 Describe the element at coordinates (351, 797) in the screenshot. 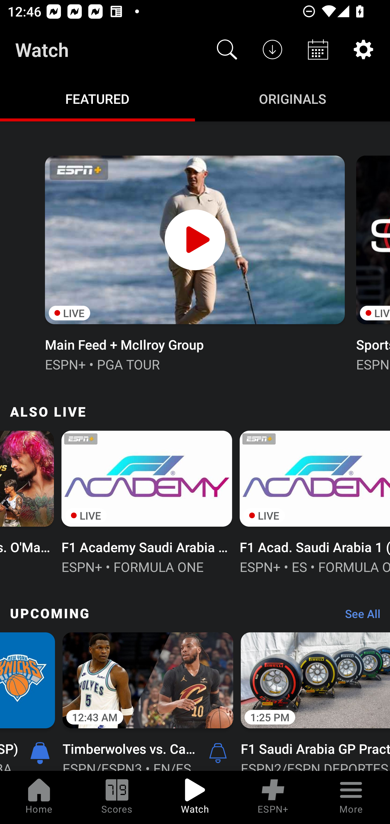

I see `More` at that location.